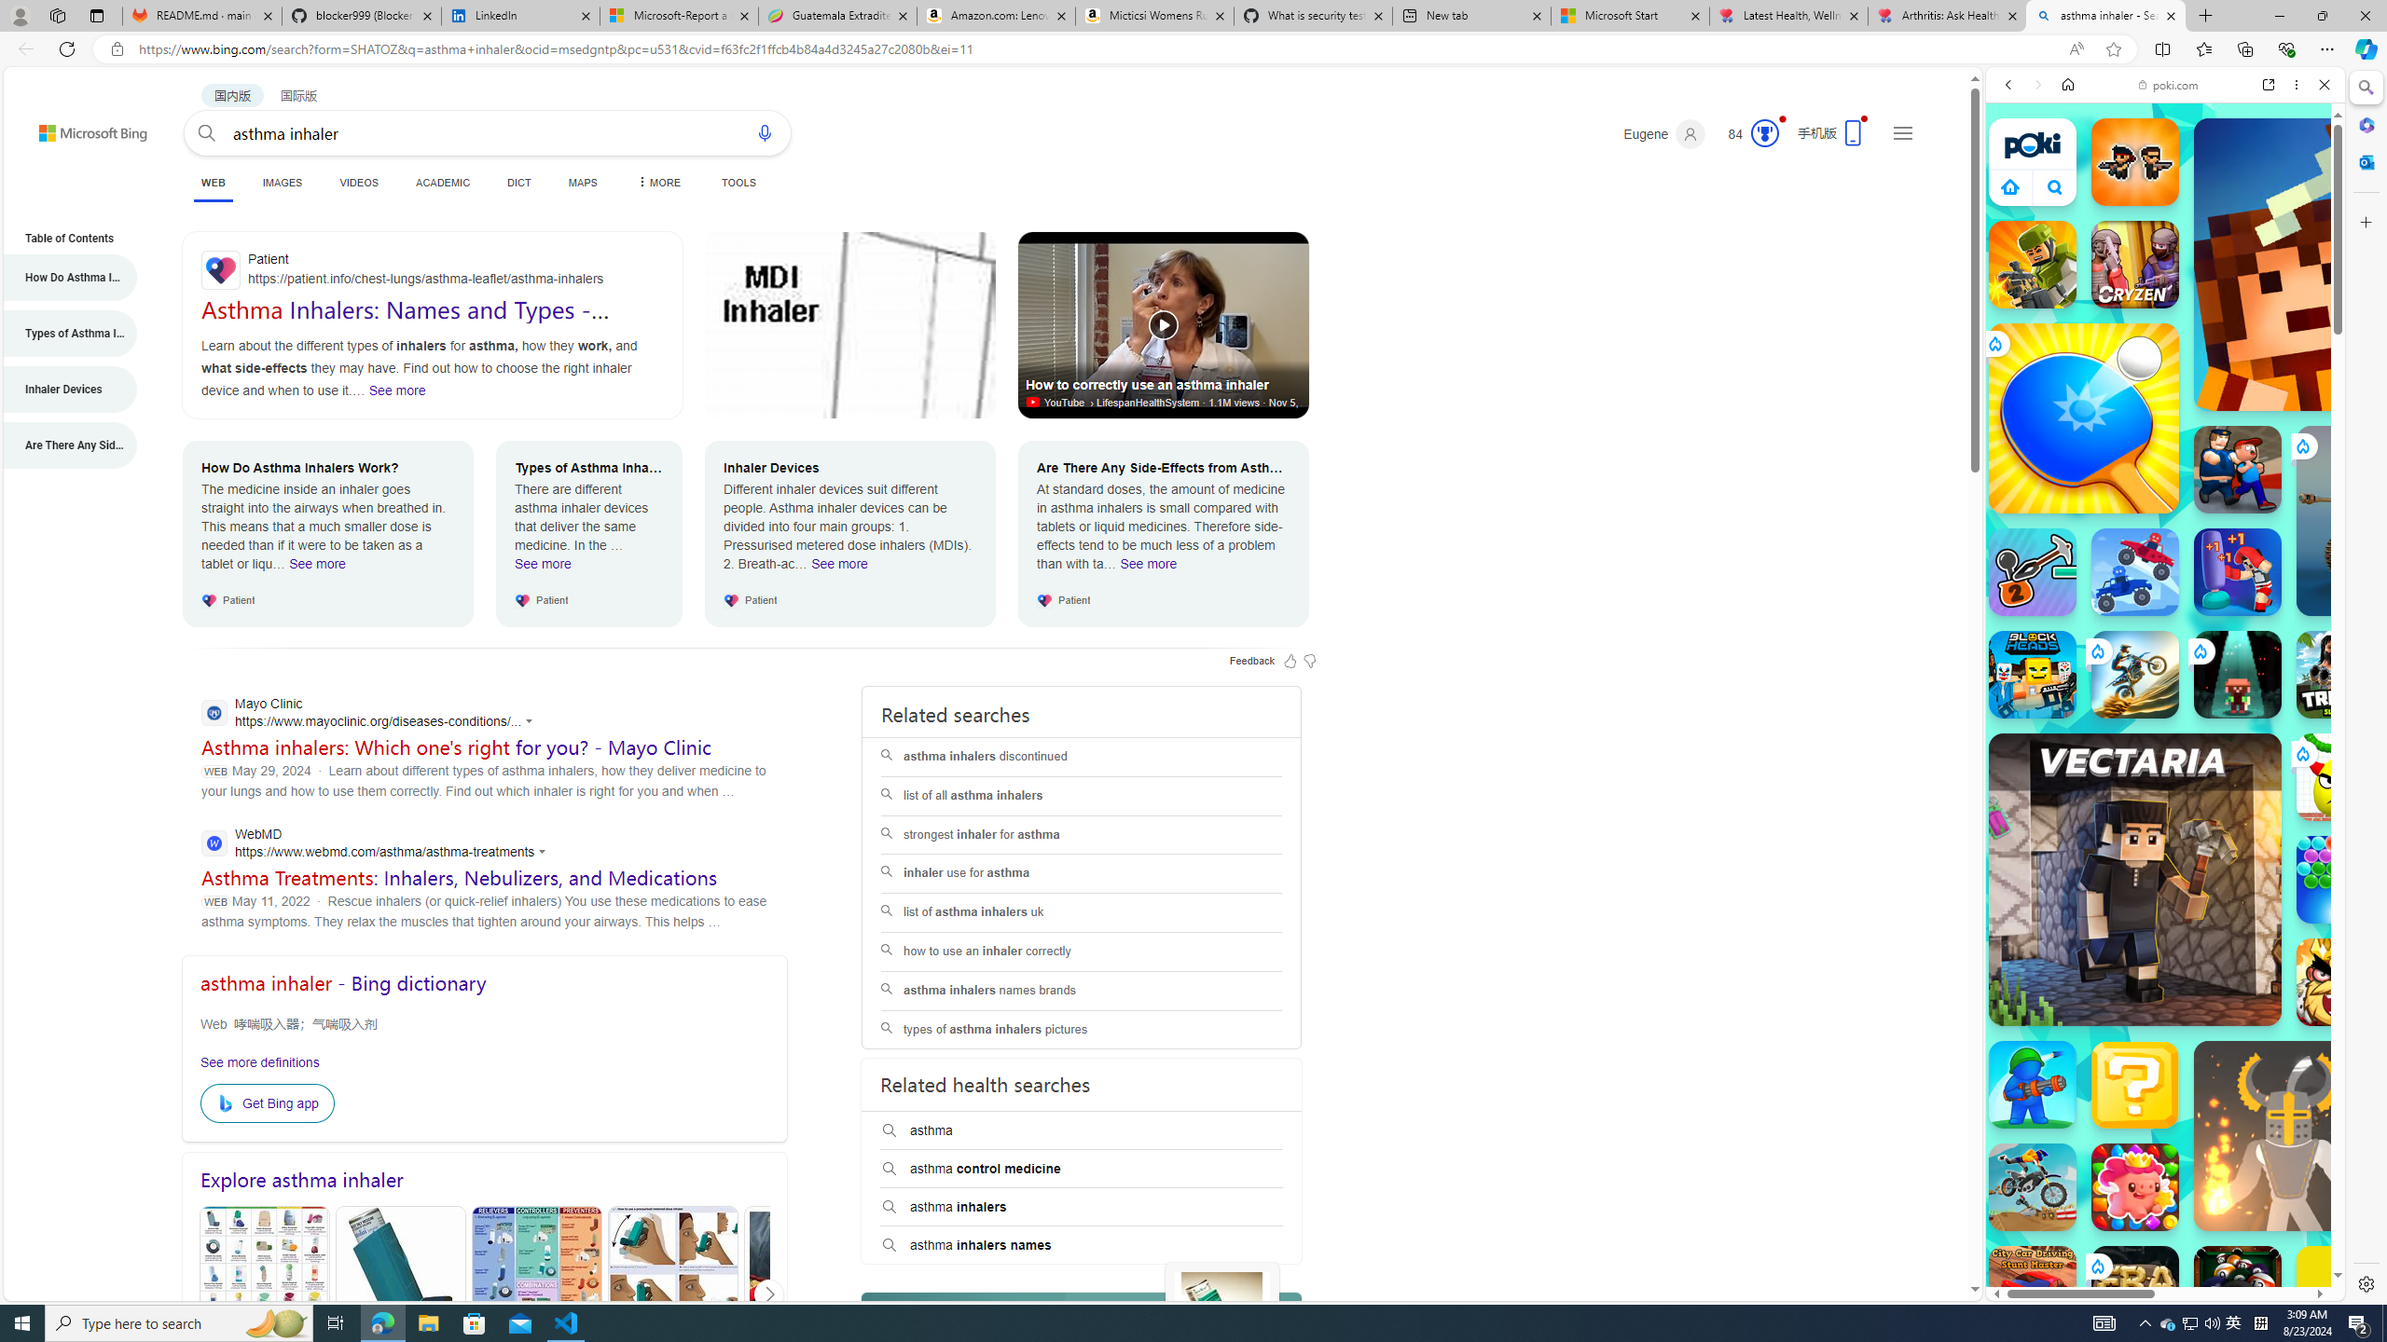 This screenshot has height=1342, width=2387. Describe the element at coordinates (1081, 835) in the screenshot. I see `strongest inhaler for asthma` at that location.